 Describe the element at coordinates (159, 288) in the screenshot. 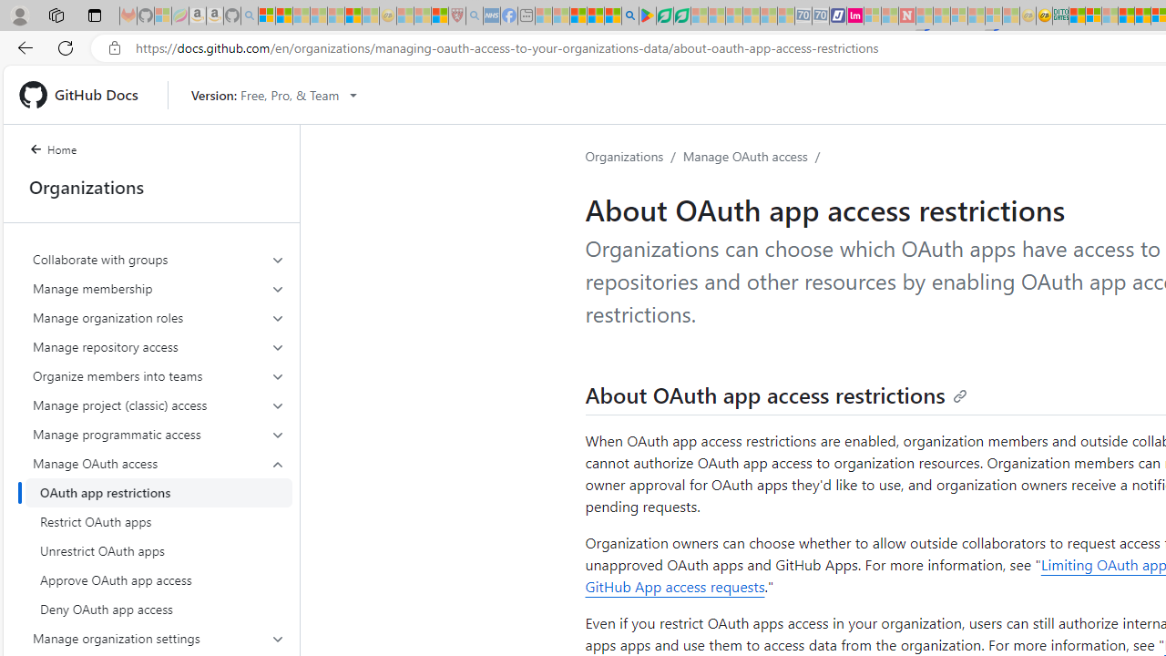

I see `Manage membership` at that location.